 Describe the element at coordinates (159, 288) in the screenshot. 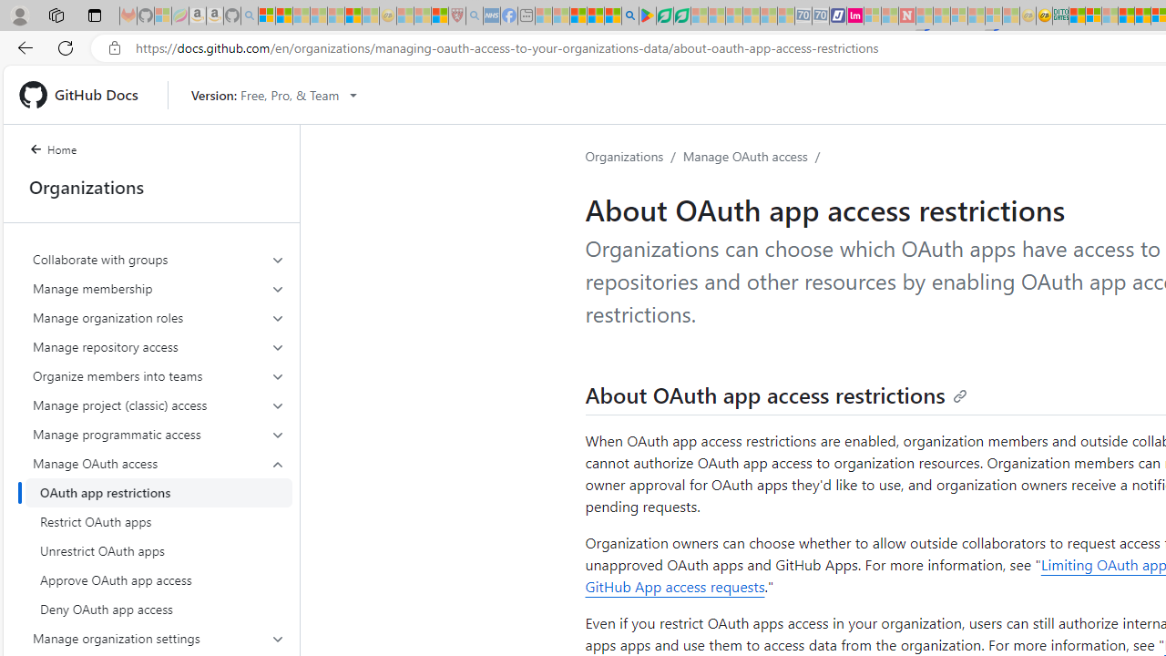

I see `Manage membership` at that location.